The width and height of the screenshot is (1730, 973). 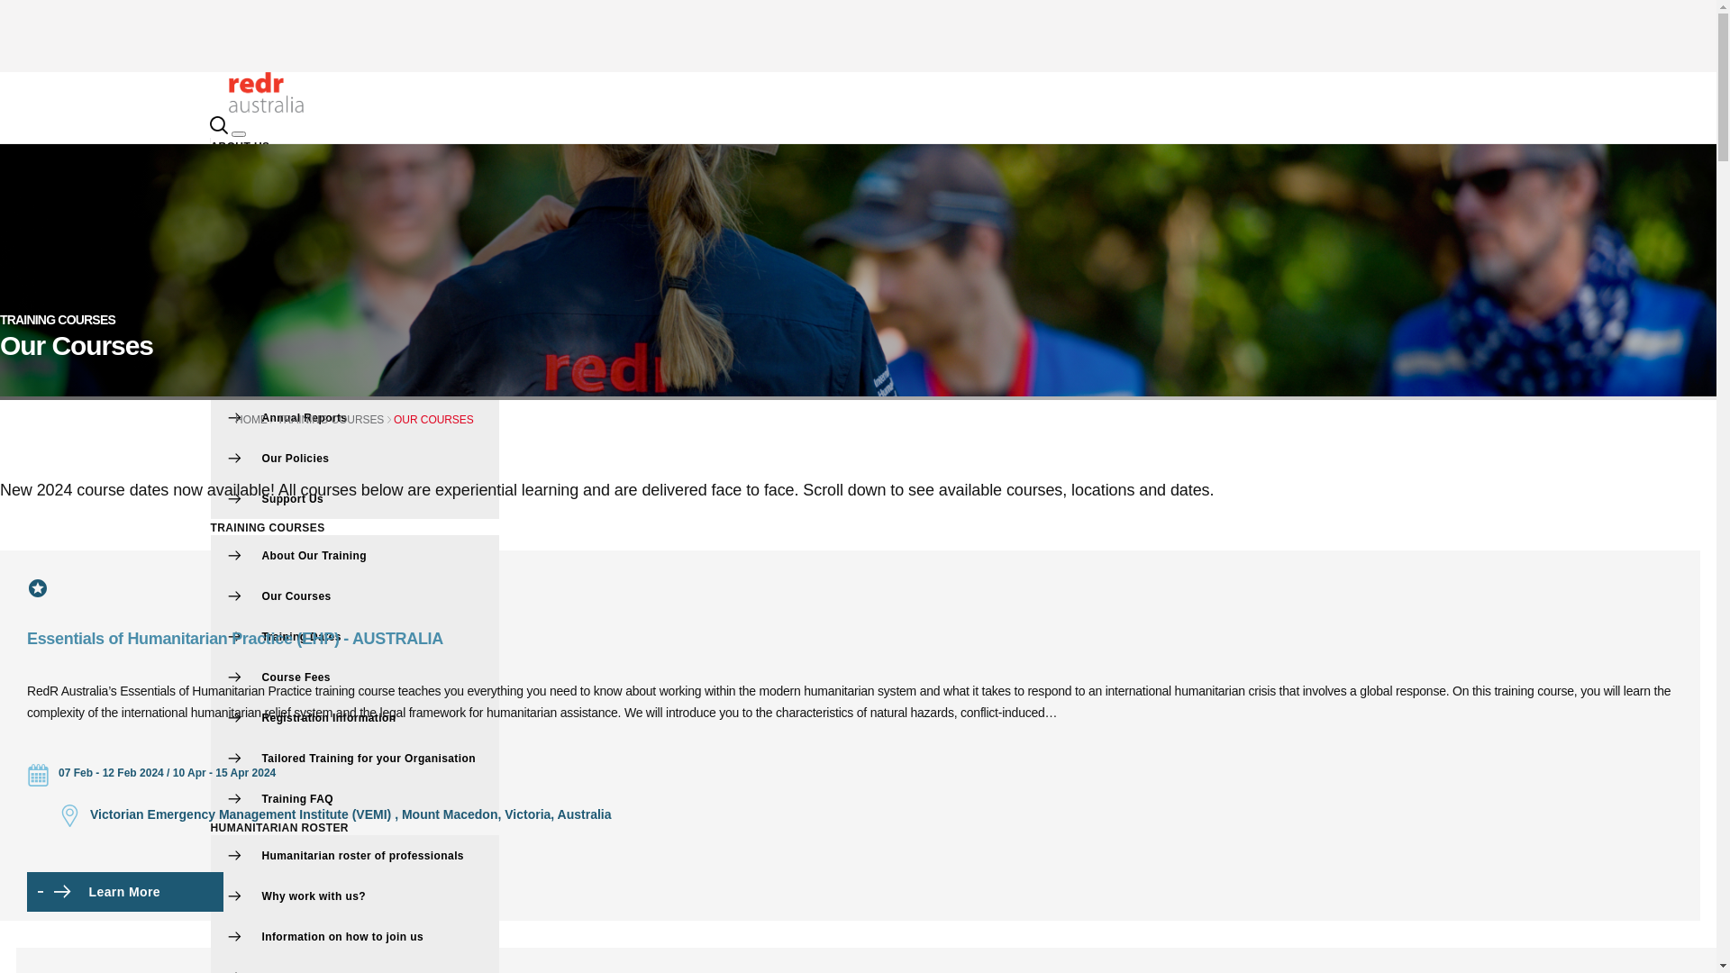 I want to click on RedR Federation, so click(x=355, y=377).